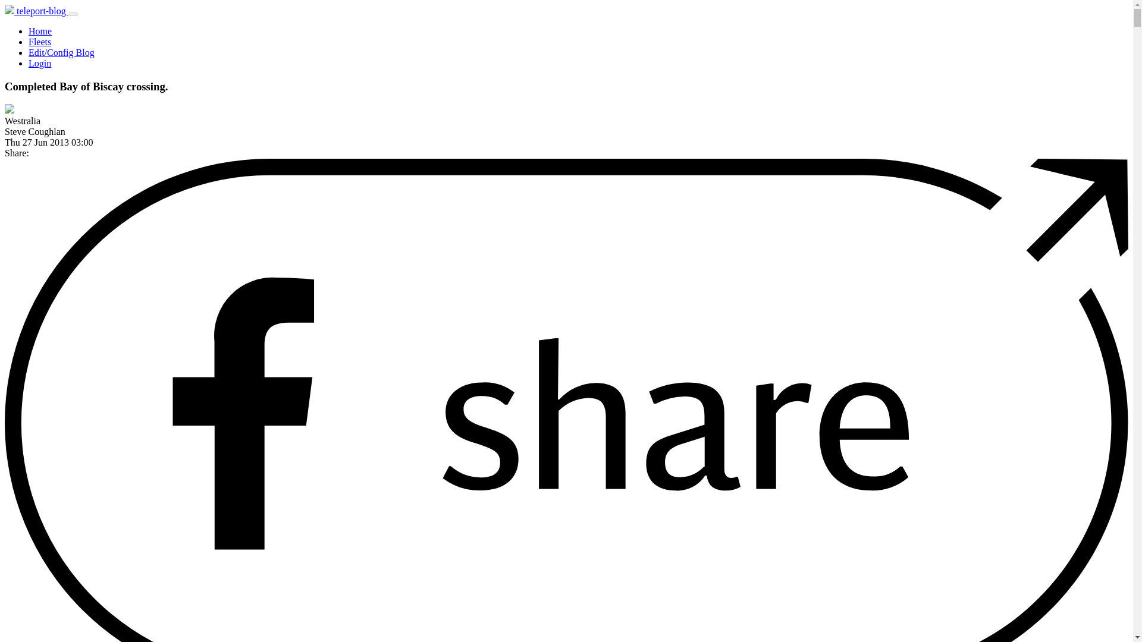 The width and height of the screenshot is (1142, 642). I want to click on Home, so click(40, 31).